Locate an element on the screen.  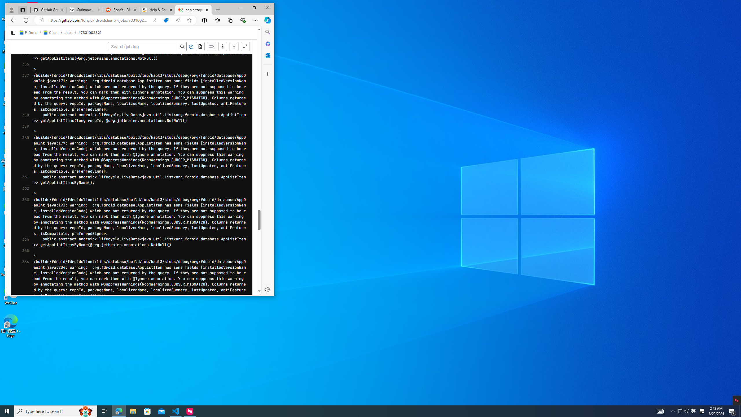
AutomationID: 4105 is located at coordinates (660, 411).